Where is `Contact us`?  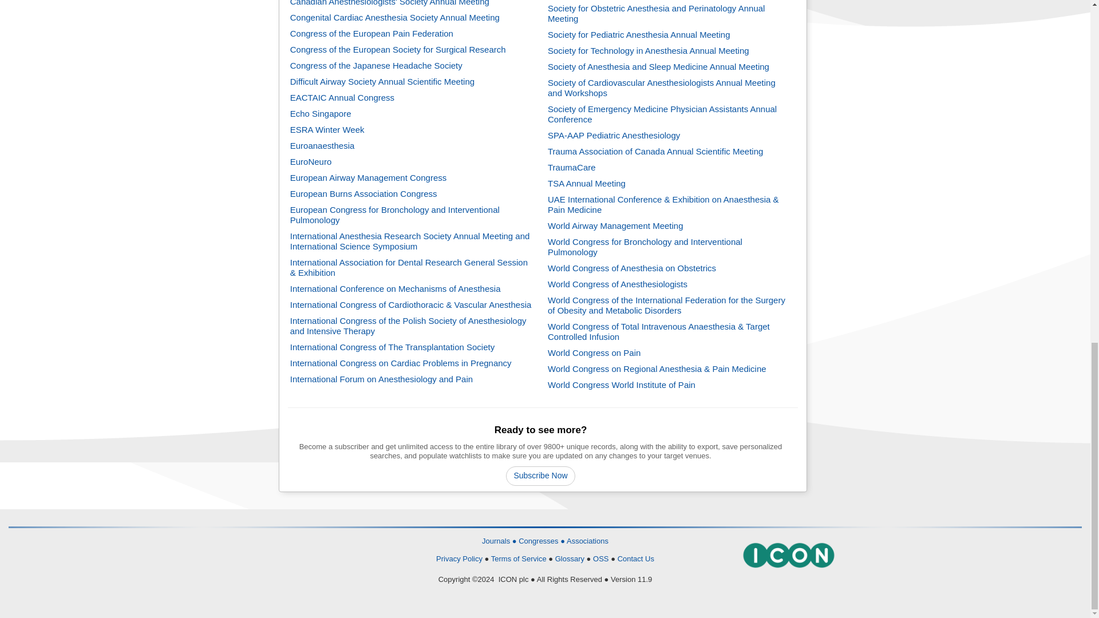
Contact us is located at coordinates (635, 558).